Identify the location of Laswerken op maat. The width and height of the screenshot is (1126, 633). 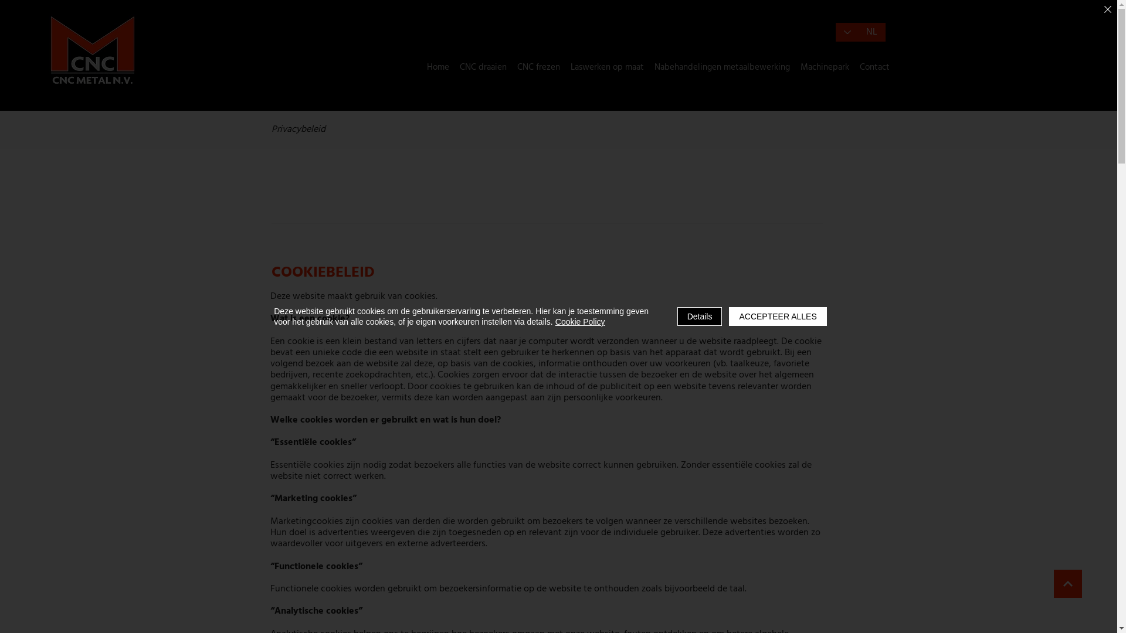
(608, 67).